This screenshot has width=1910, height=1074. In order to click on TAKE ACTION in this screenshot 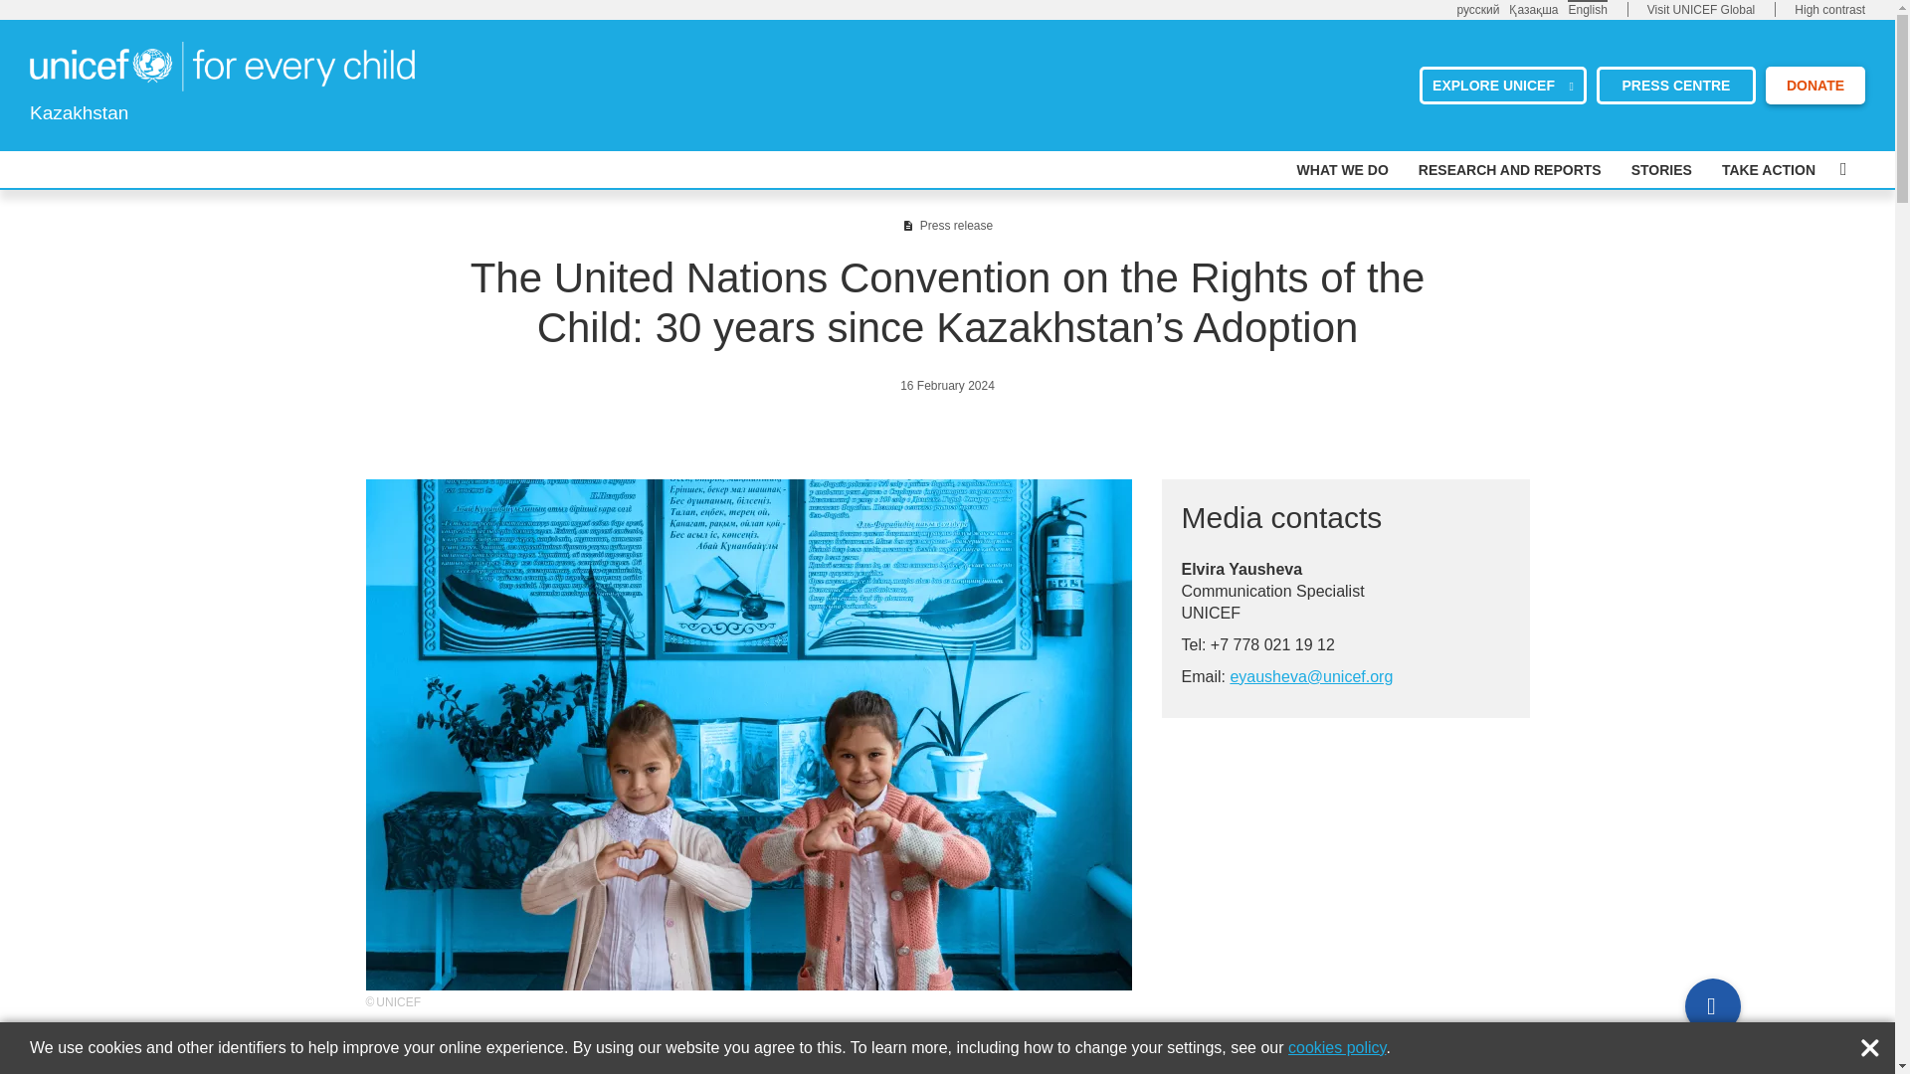, I will do `click(1769, 170)`.